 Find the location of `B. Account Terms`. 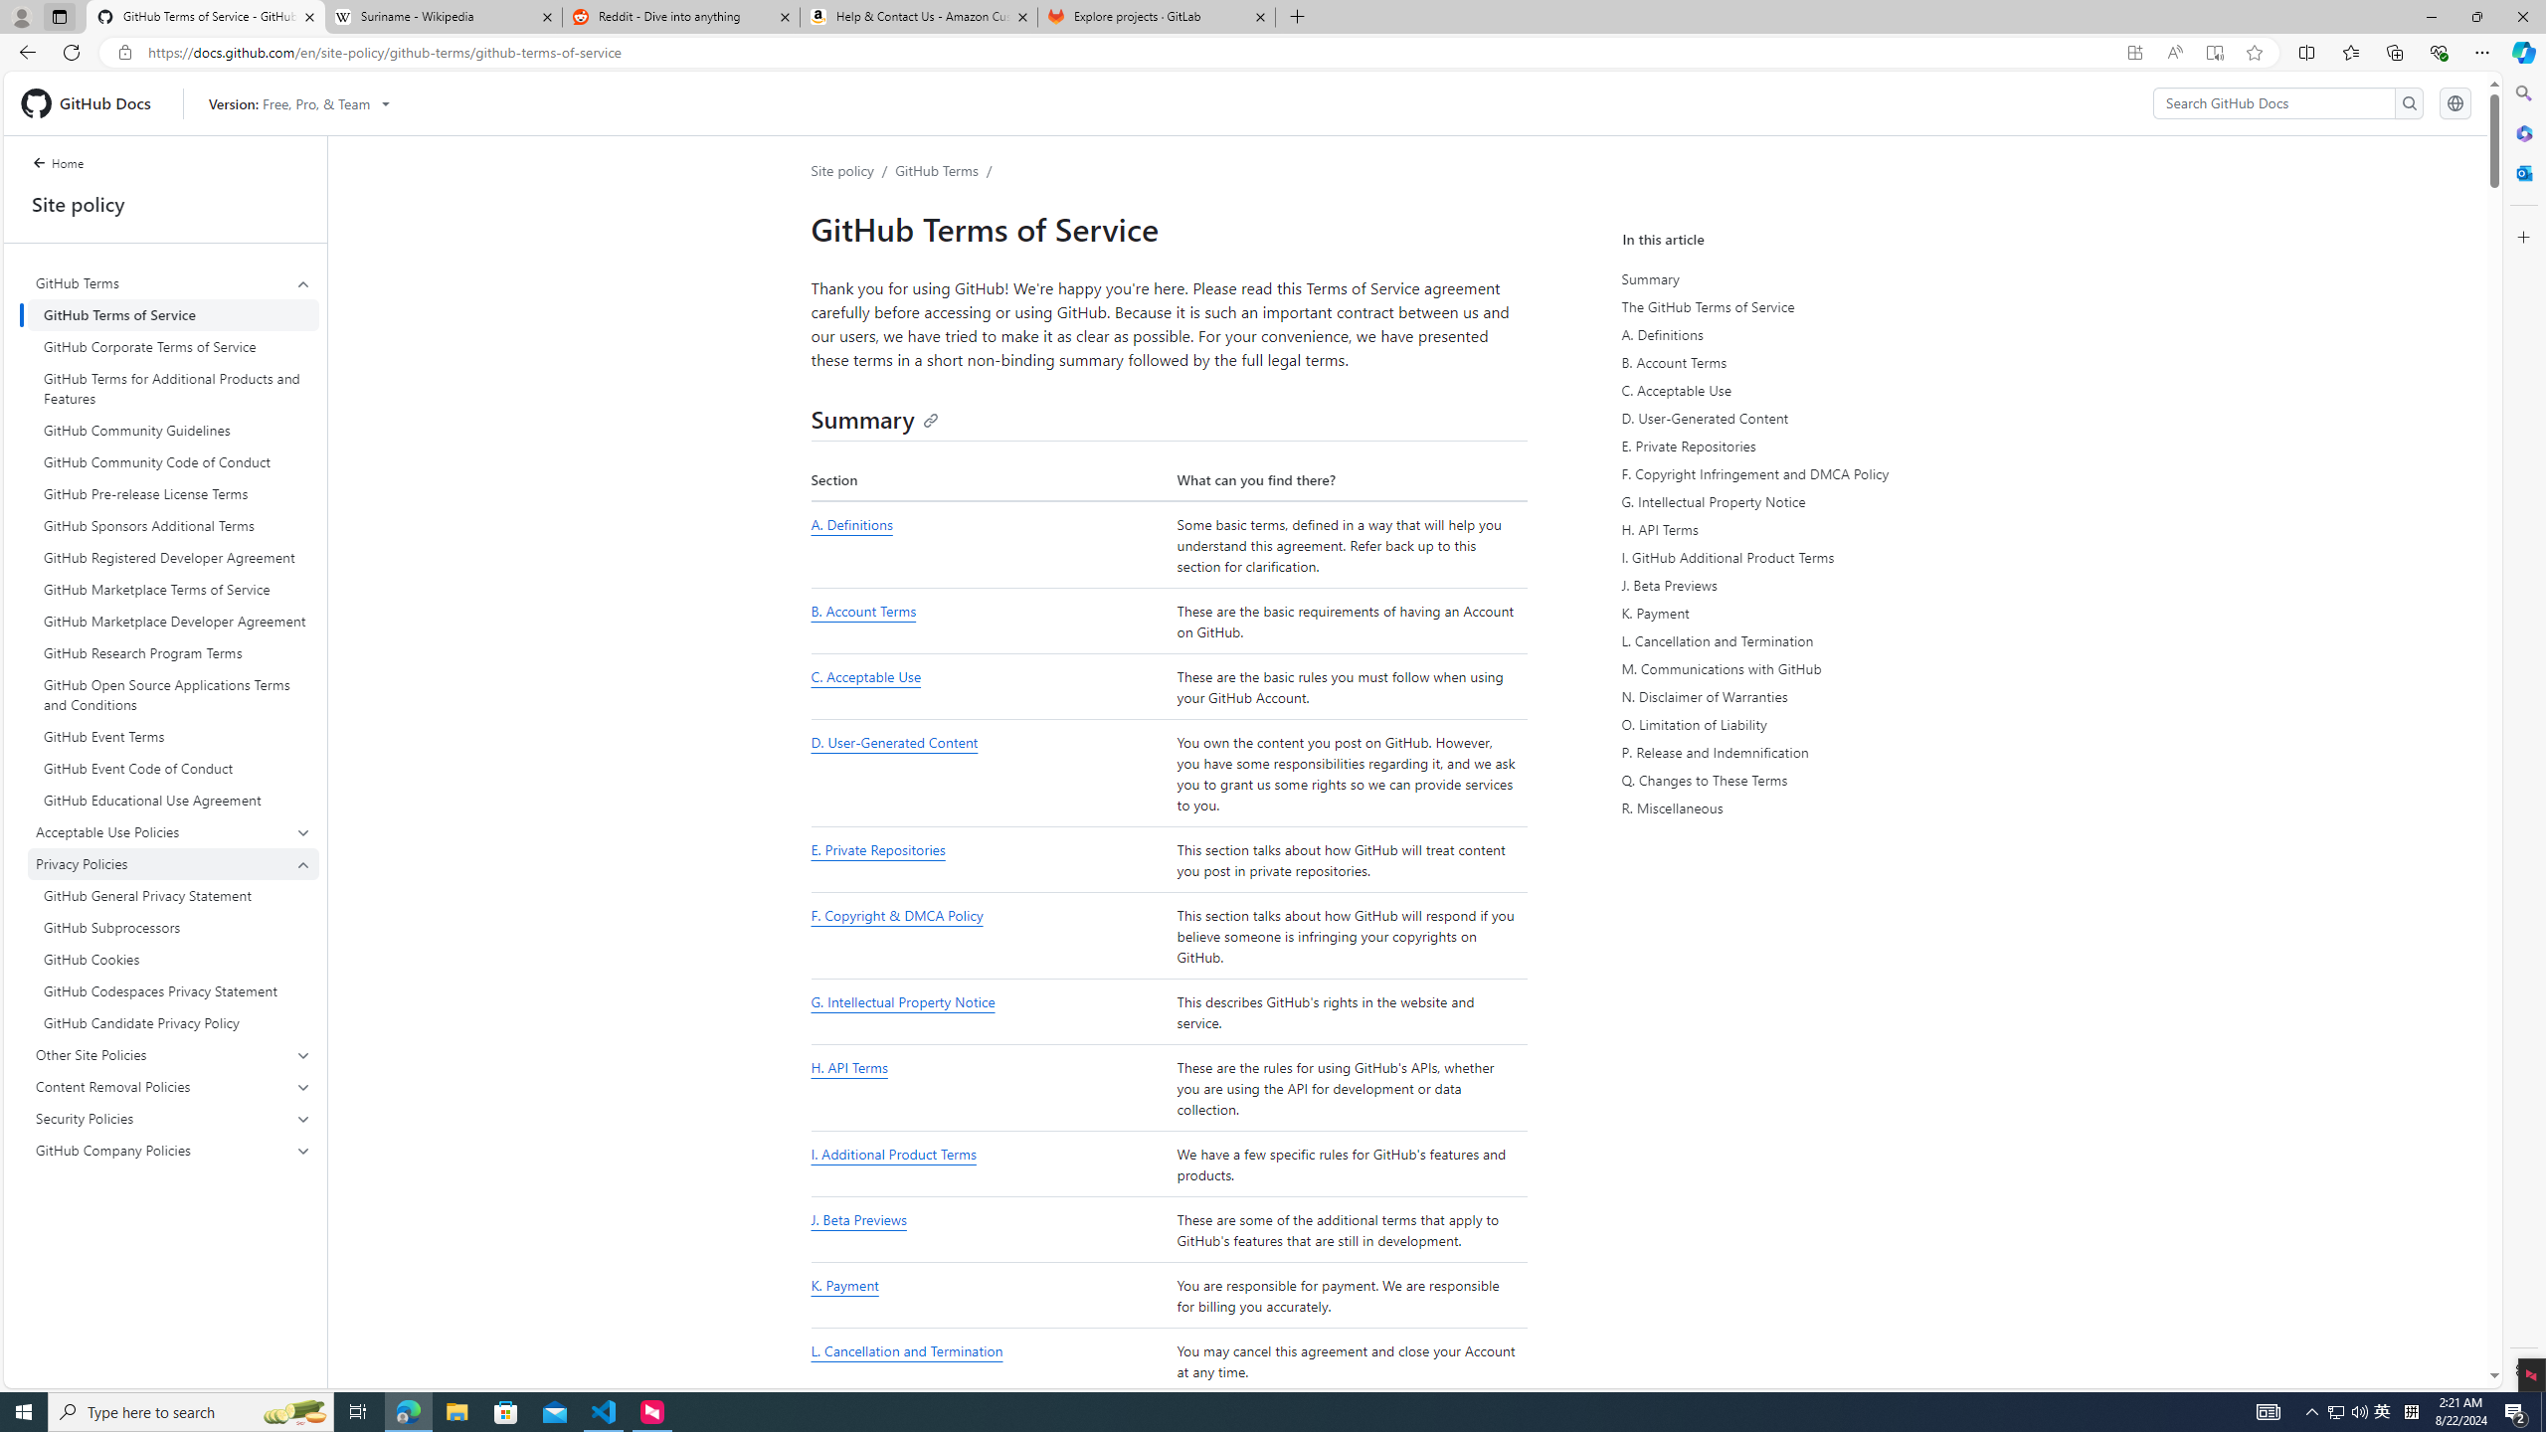

B. Account Terms is located at coordinates (863, 611).